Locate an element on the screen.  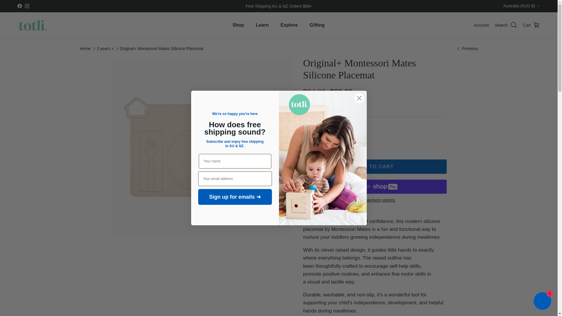
1 is located at coordinates (327, 140).